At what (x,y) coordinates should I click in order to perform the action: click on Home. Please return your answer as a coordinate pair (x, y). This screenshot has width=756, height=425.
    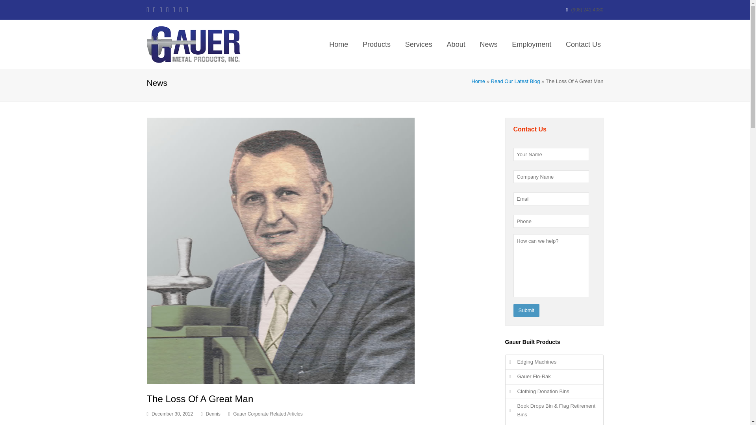
    Looking at the image, I should click on (339, 44).